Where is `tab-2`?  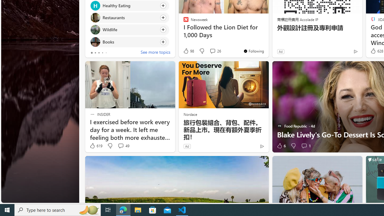
tab-2 is located at coordinates (98, 53).